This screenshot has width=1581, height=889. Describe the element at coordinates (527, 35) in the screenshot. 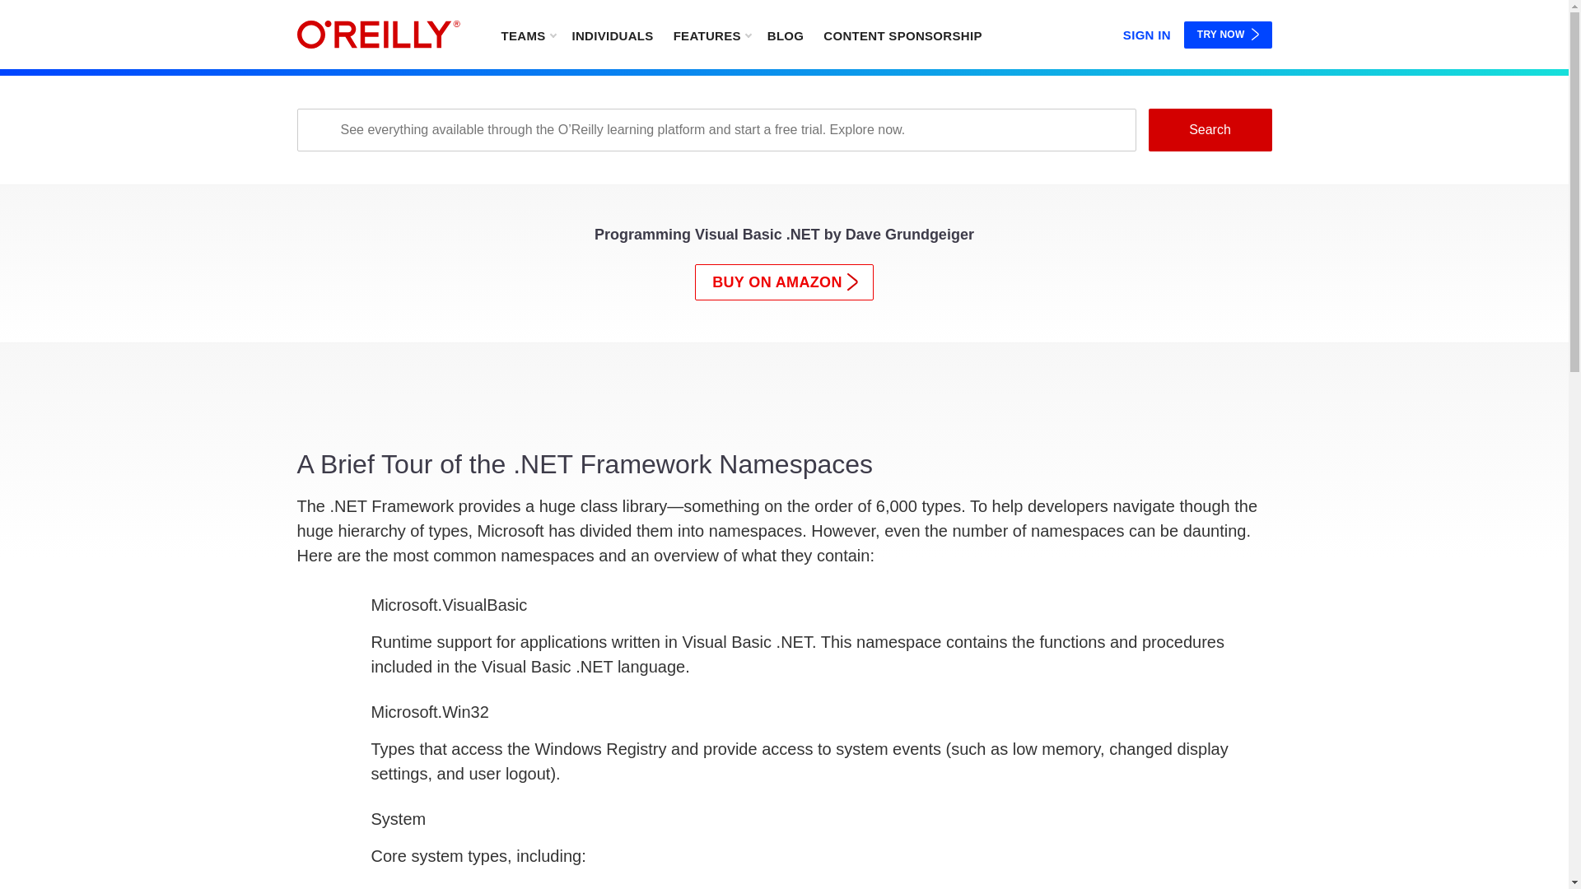

I see `TEAMS` at that location.